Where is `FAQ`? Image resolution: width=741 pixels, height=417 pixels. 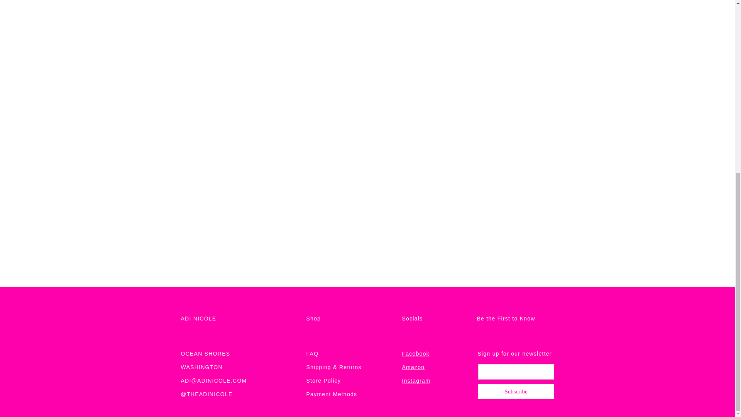
FAQ is located at coordinates (313, 354).